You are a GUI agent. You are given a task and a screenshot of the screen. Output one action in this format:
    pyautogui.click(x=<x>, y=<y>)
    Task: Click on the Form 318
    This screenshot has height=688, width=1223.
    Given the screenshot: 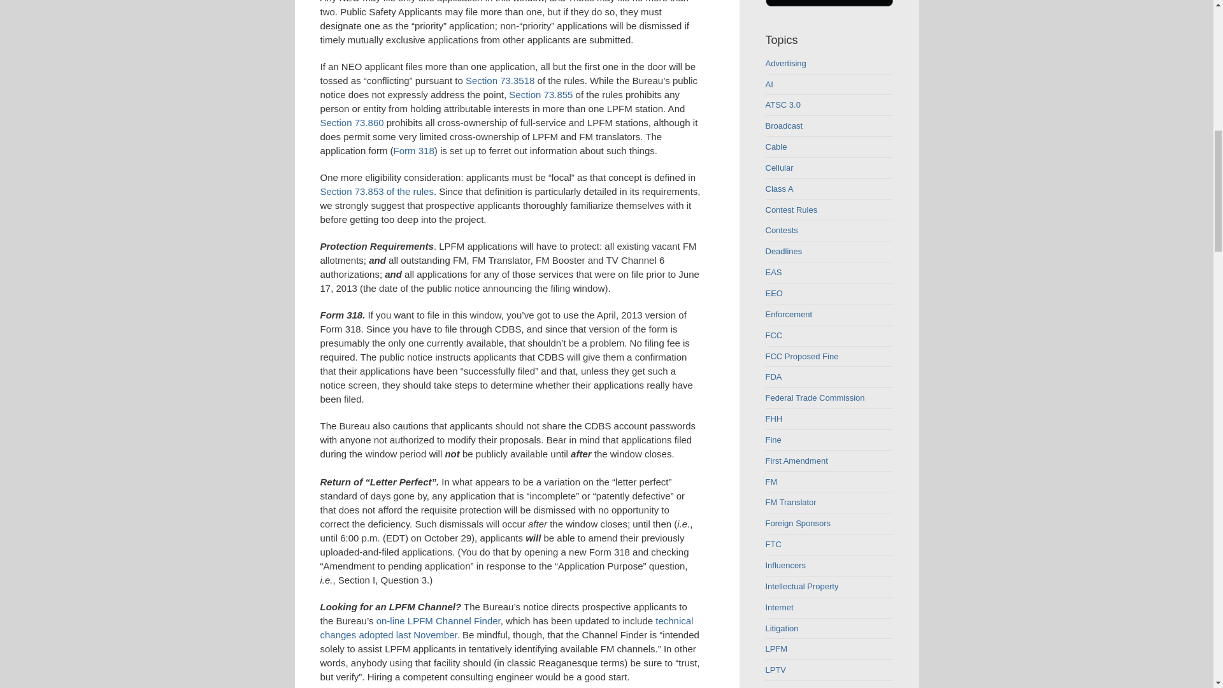 What is the action you would take?
    pyautogui.click(x=414, y=150)
    